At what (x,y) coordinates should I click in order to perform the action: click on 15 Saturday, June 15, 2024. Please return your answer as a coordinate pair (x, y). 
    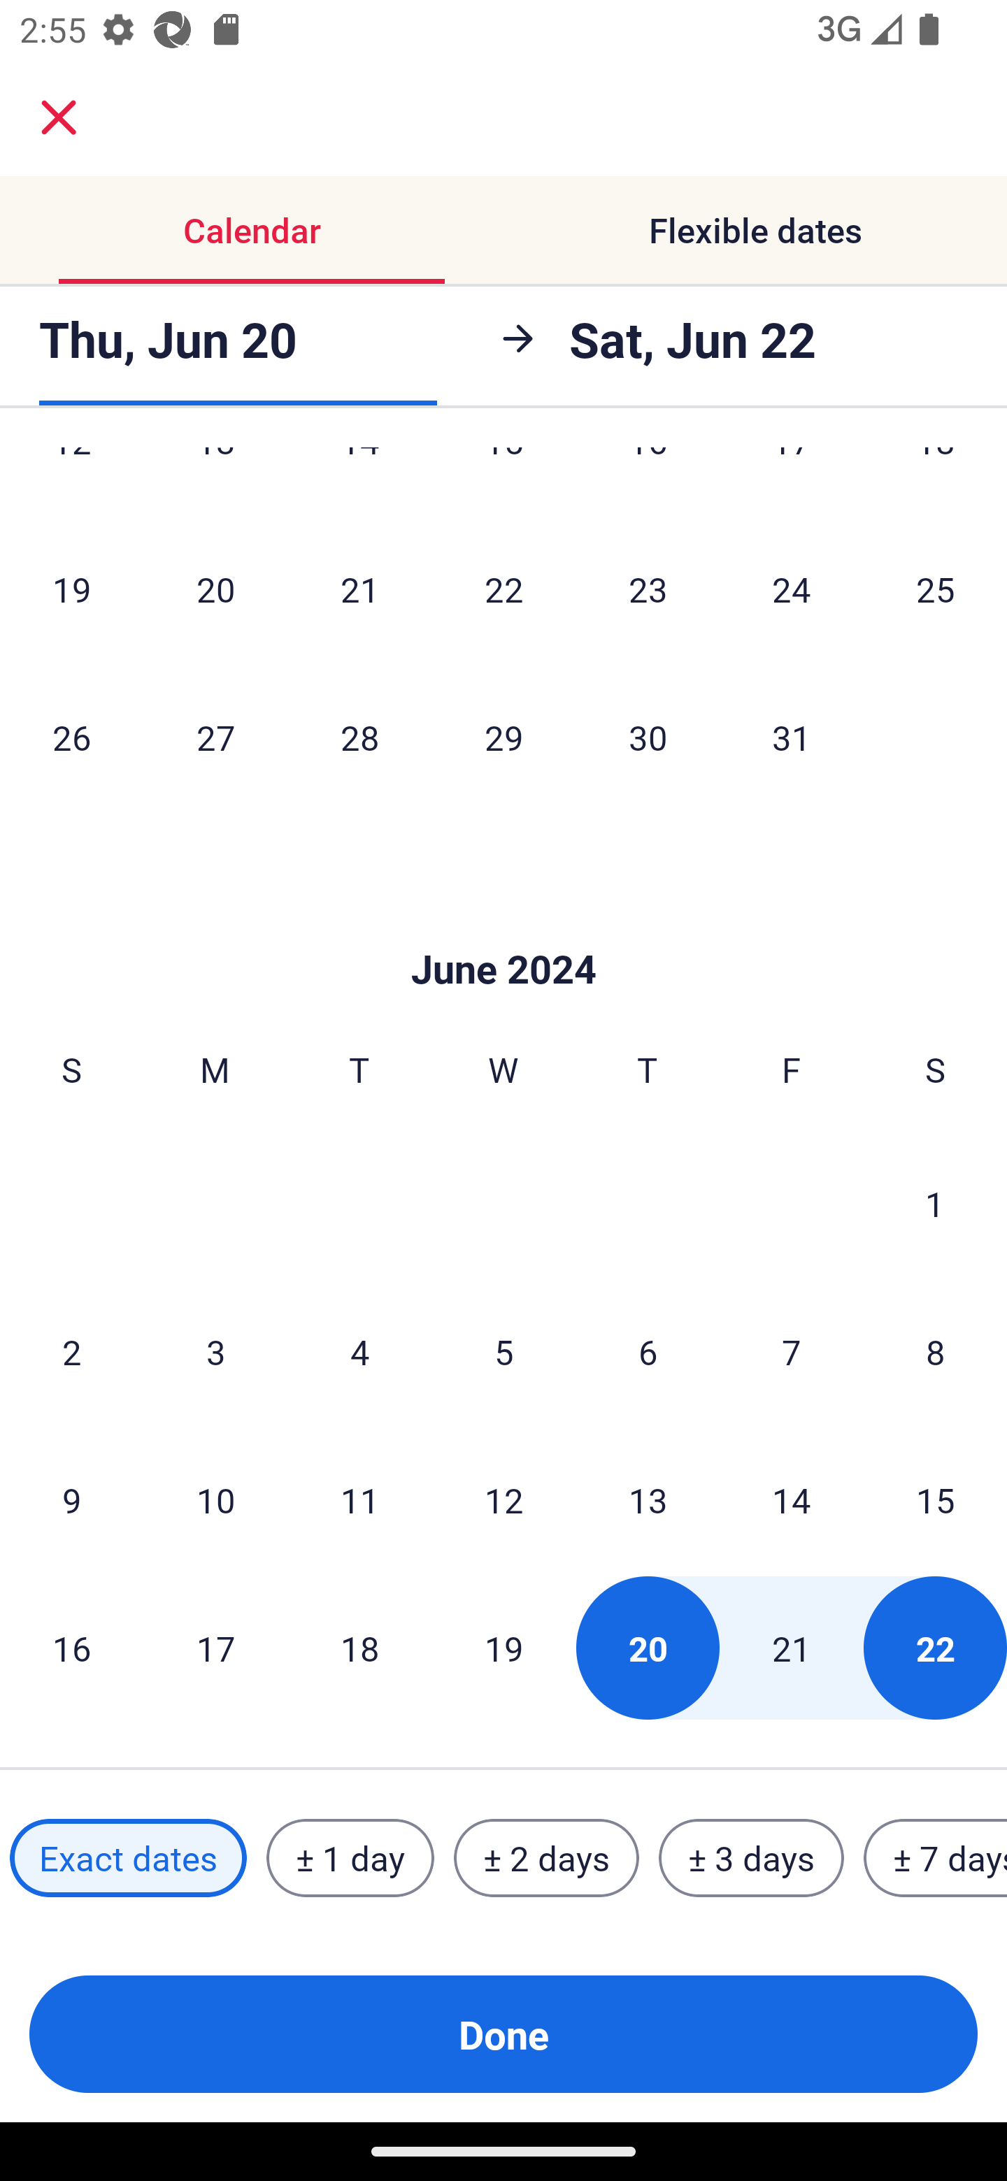
    Looking at the image, I should click on (936, 1500).